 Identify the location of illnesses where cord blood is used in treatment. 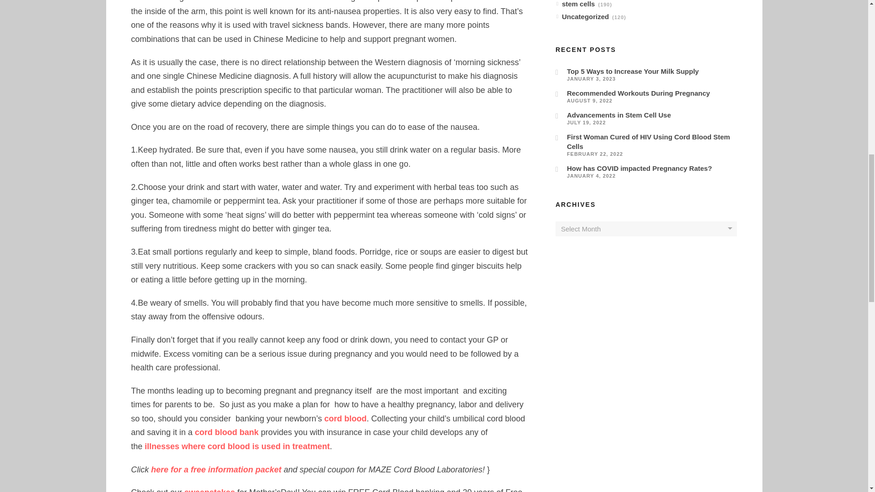
(237, 446).